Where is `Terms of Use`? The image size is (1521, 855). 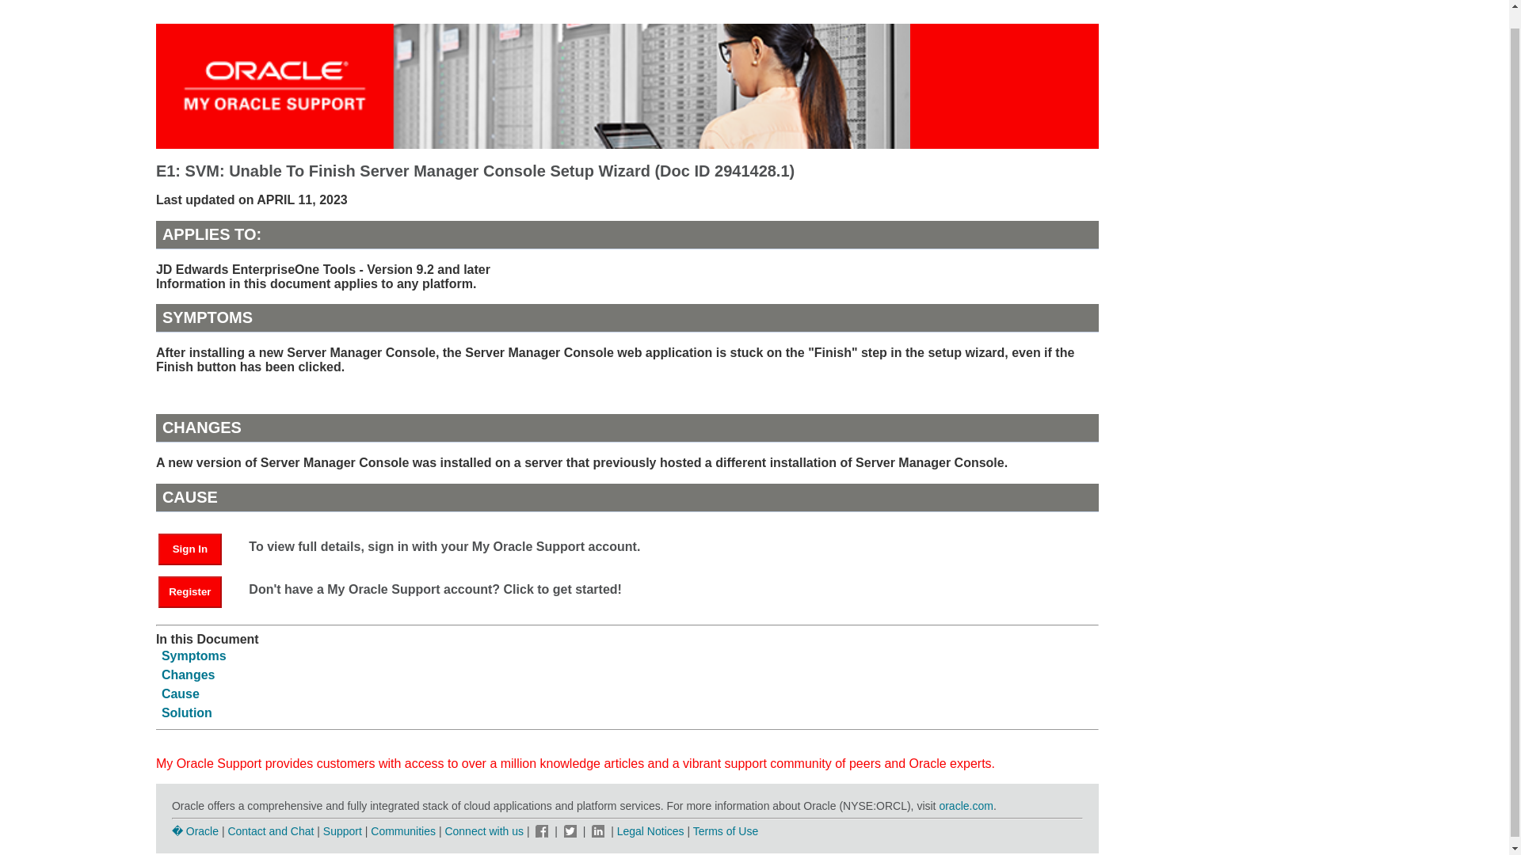
Terms of Use is located at coordinates (726, 831).